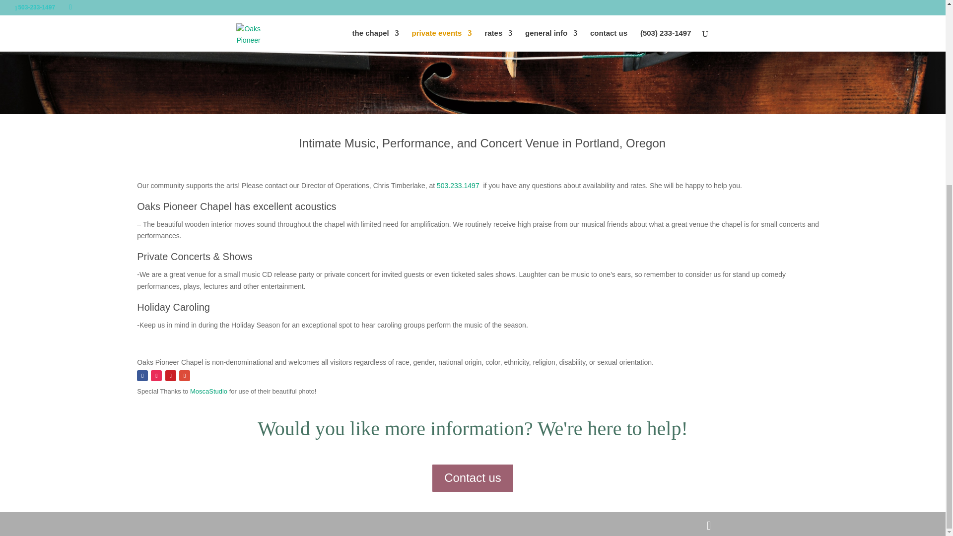 The height and width of the screenshot is (536, 953). What do you see at coordinates (156, 375) in the screenshot?
I see `Follow on Instagram` at bounding box center [156, 375].